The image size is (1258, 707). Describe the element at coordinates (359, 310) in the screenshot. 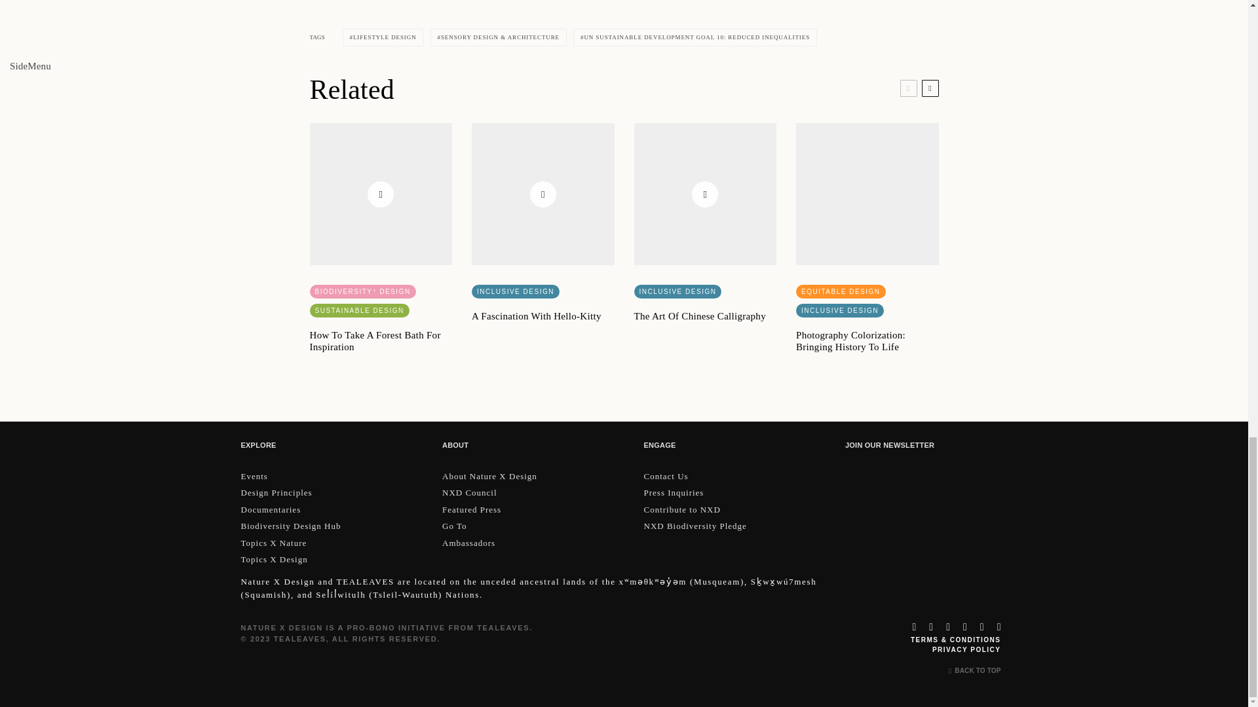

I see `SUSTAINABLE DESIGN` at that location.